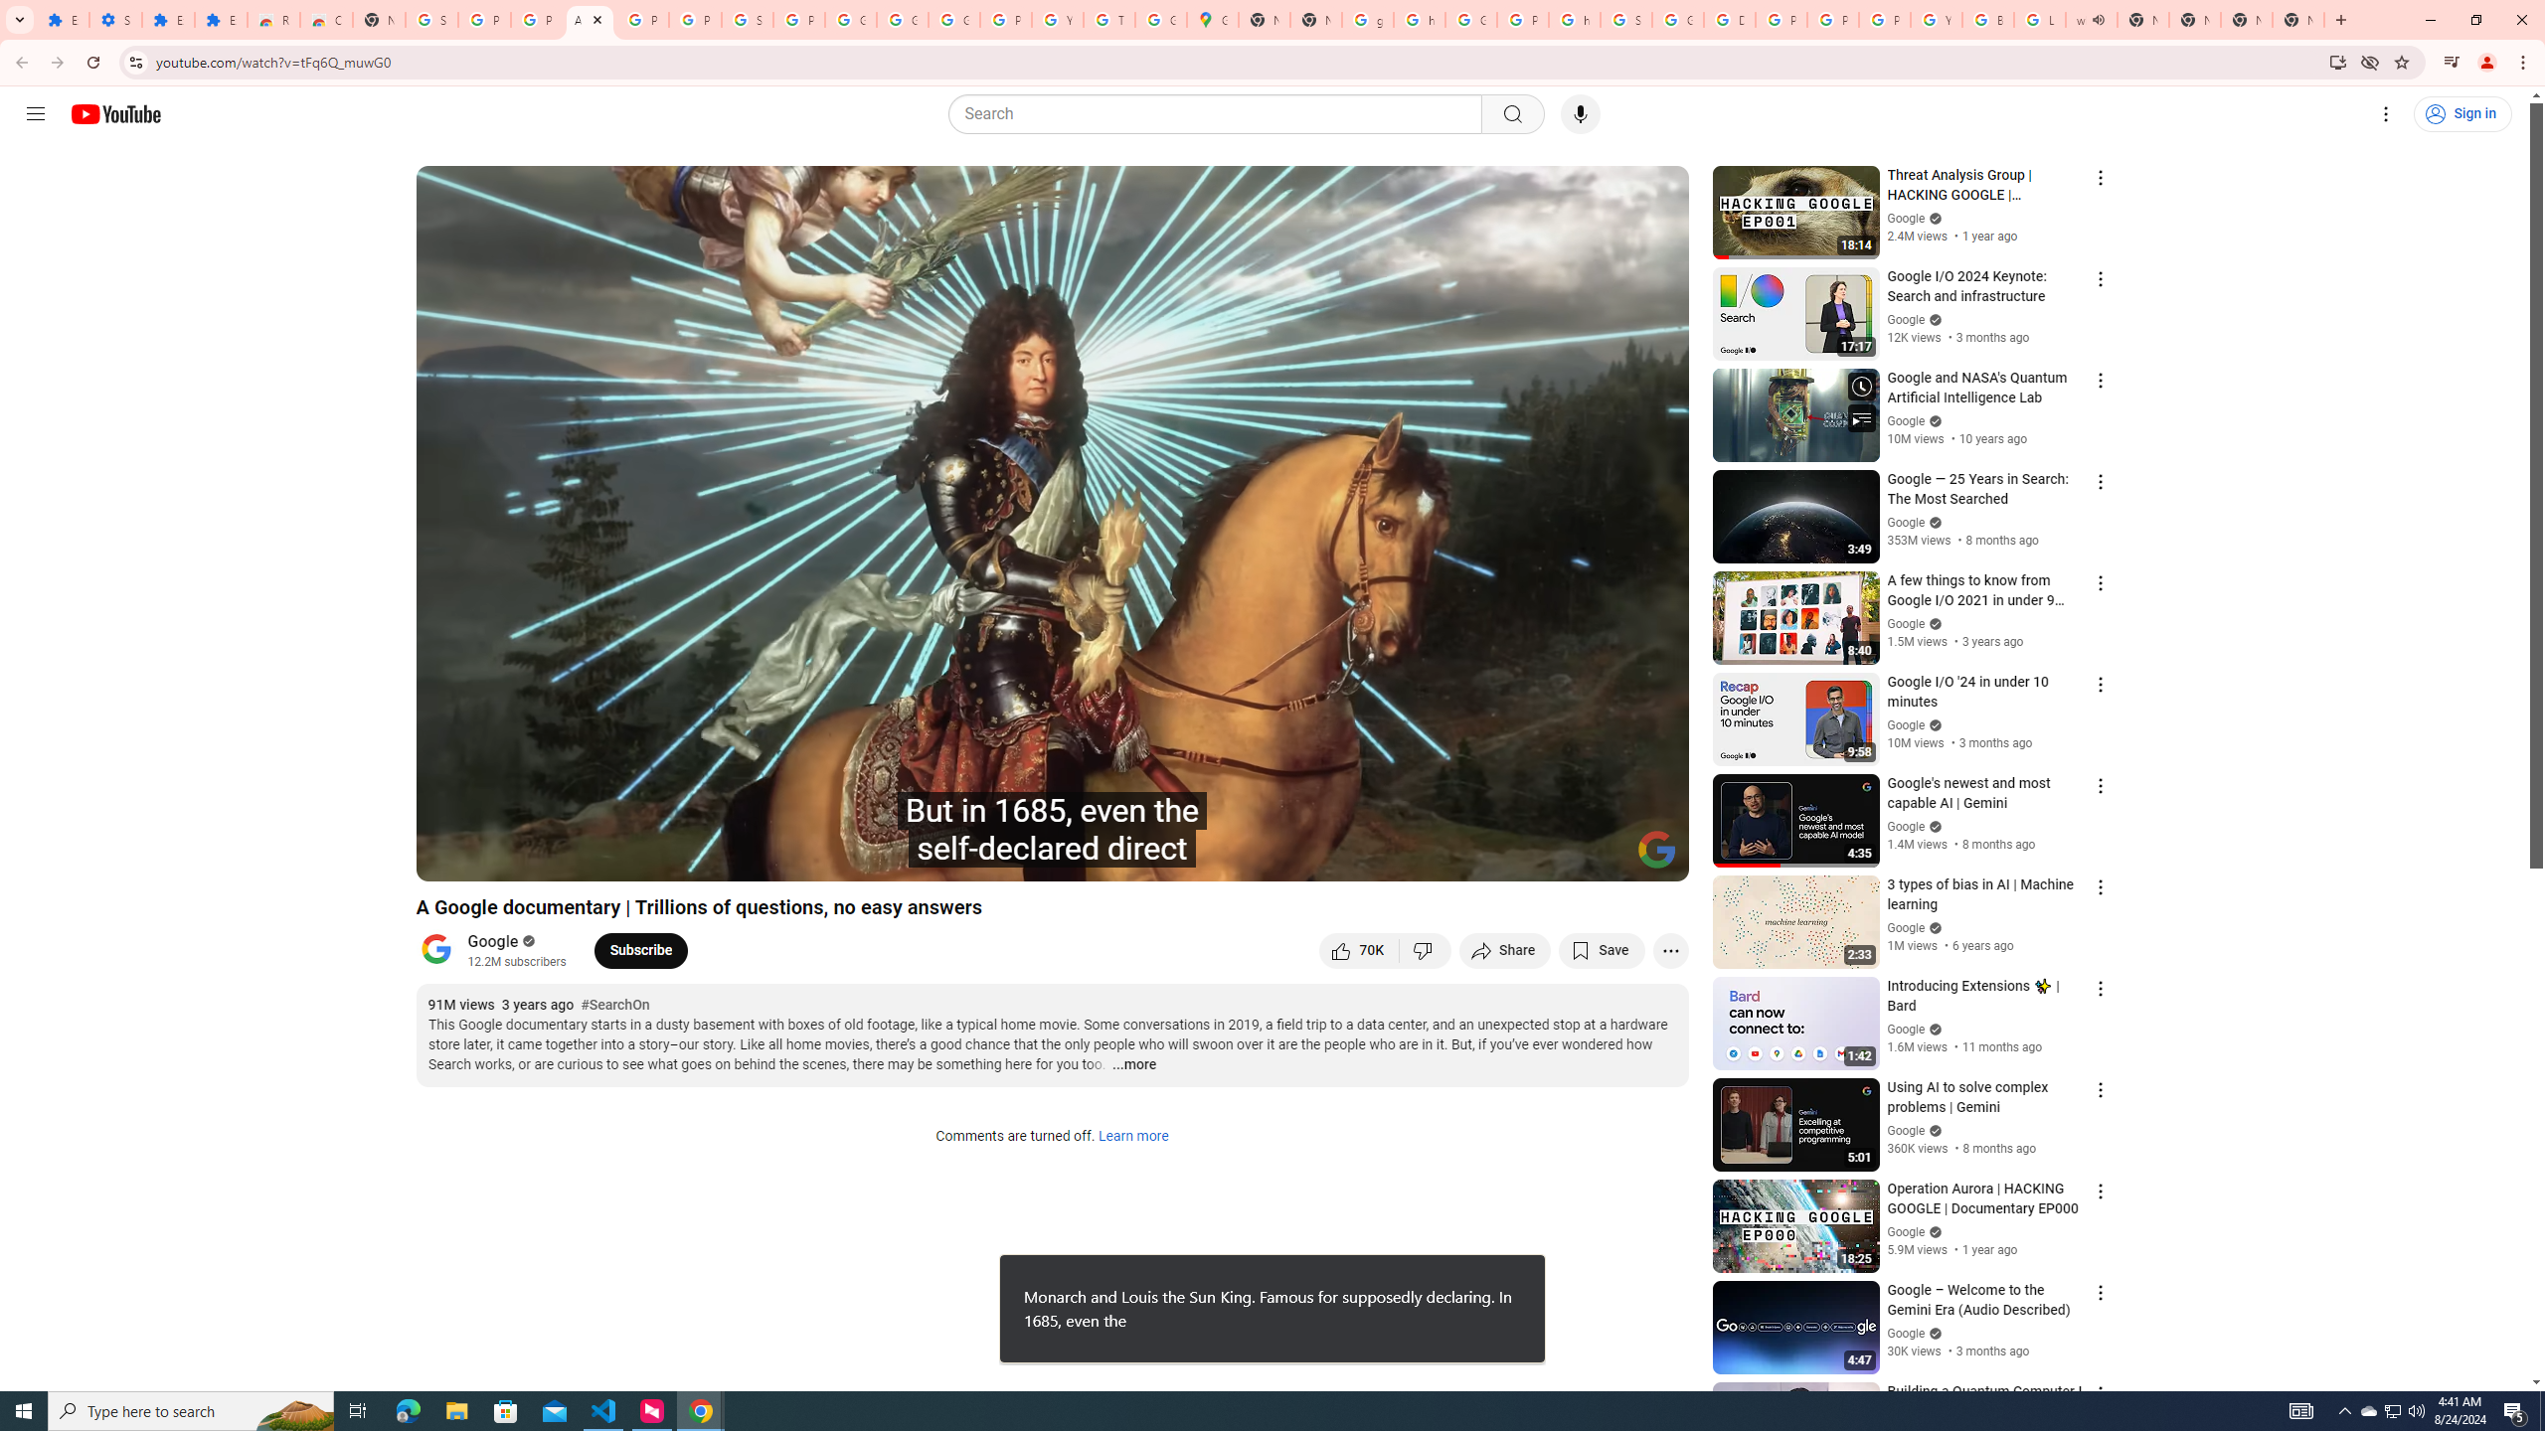 The image size is (2545, 1431). I want to click on YouTube Home, so click(115, 113).